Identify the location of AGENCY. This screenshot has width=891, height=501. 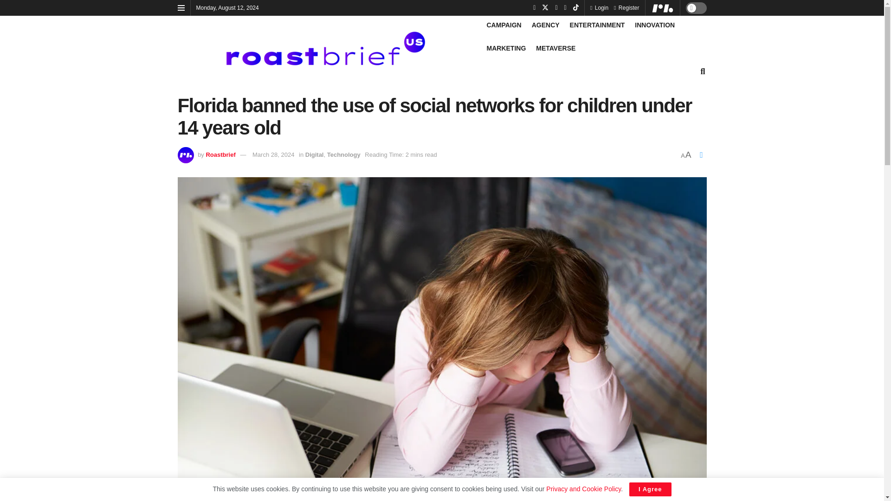
(546, 25).